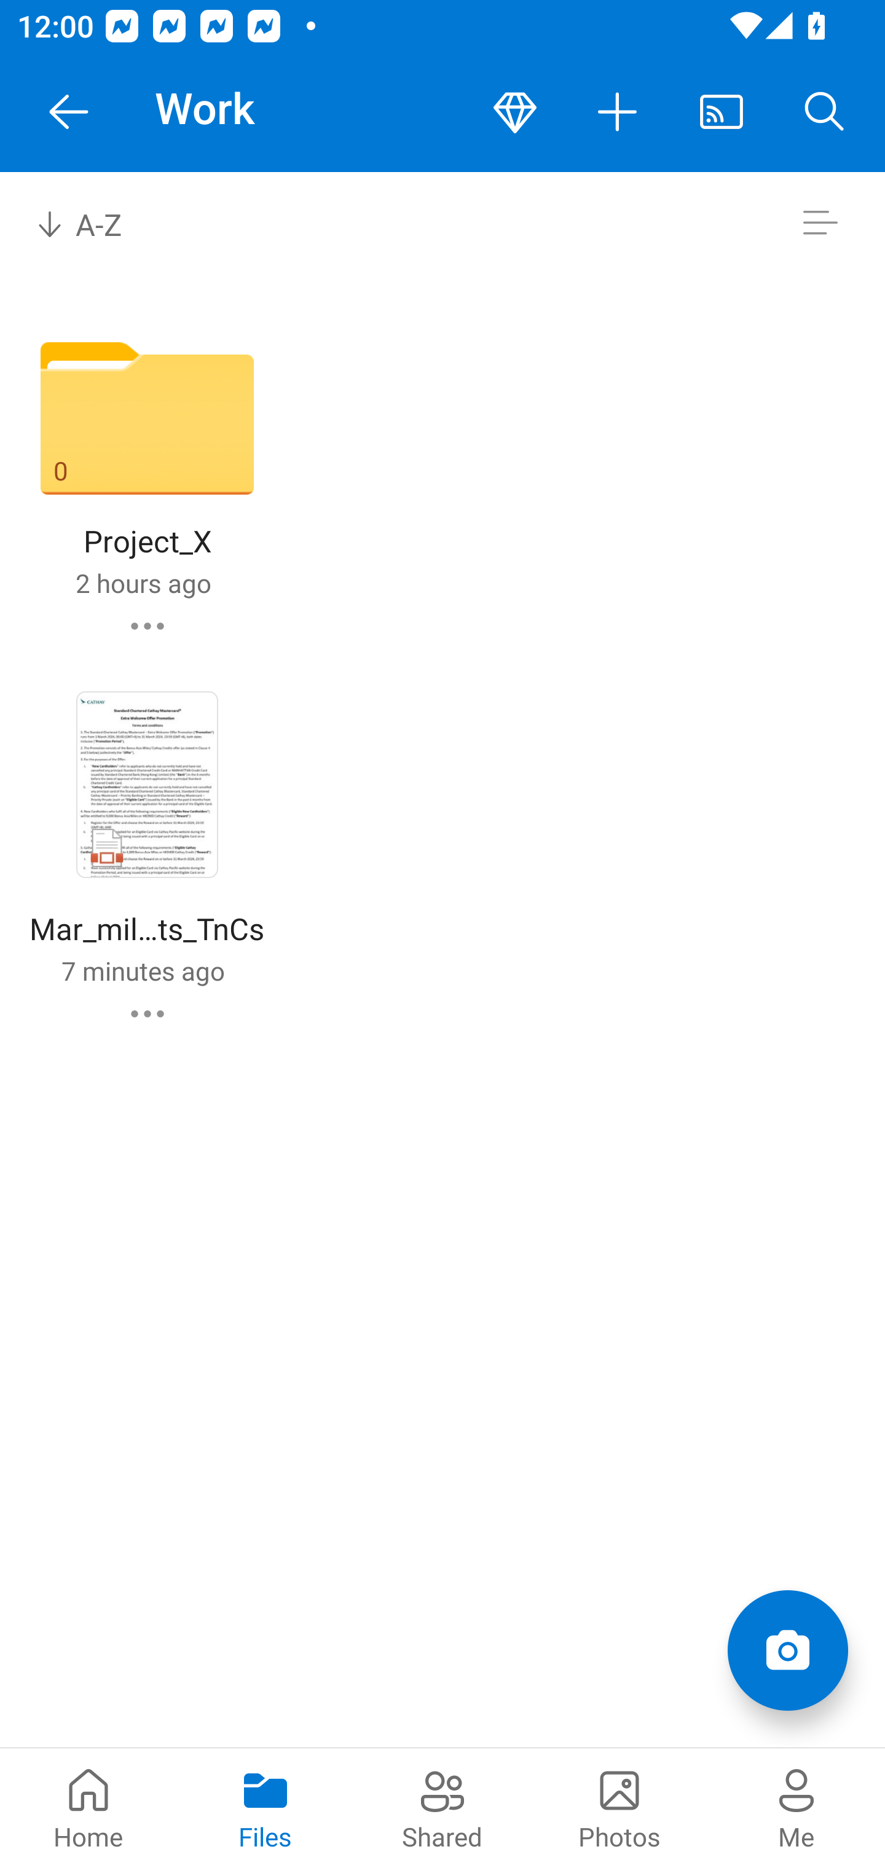 The width and height of the screenshot is (885, 1868). I want to click on Search button, so click(825, 112).